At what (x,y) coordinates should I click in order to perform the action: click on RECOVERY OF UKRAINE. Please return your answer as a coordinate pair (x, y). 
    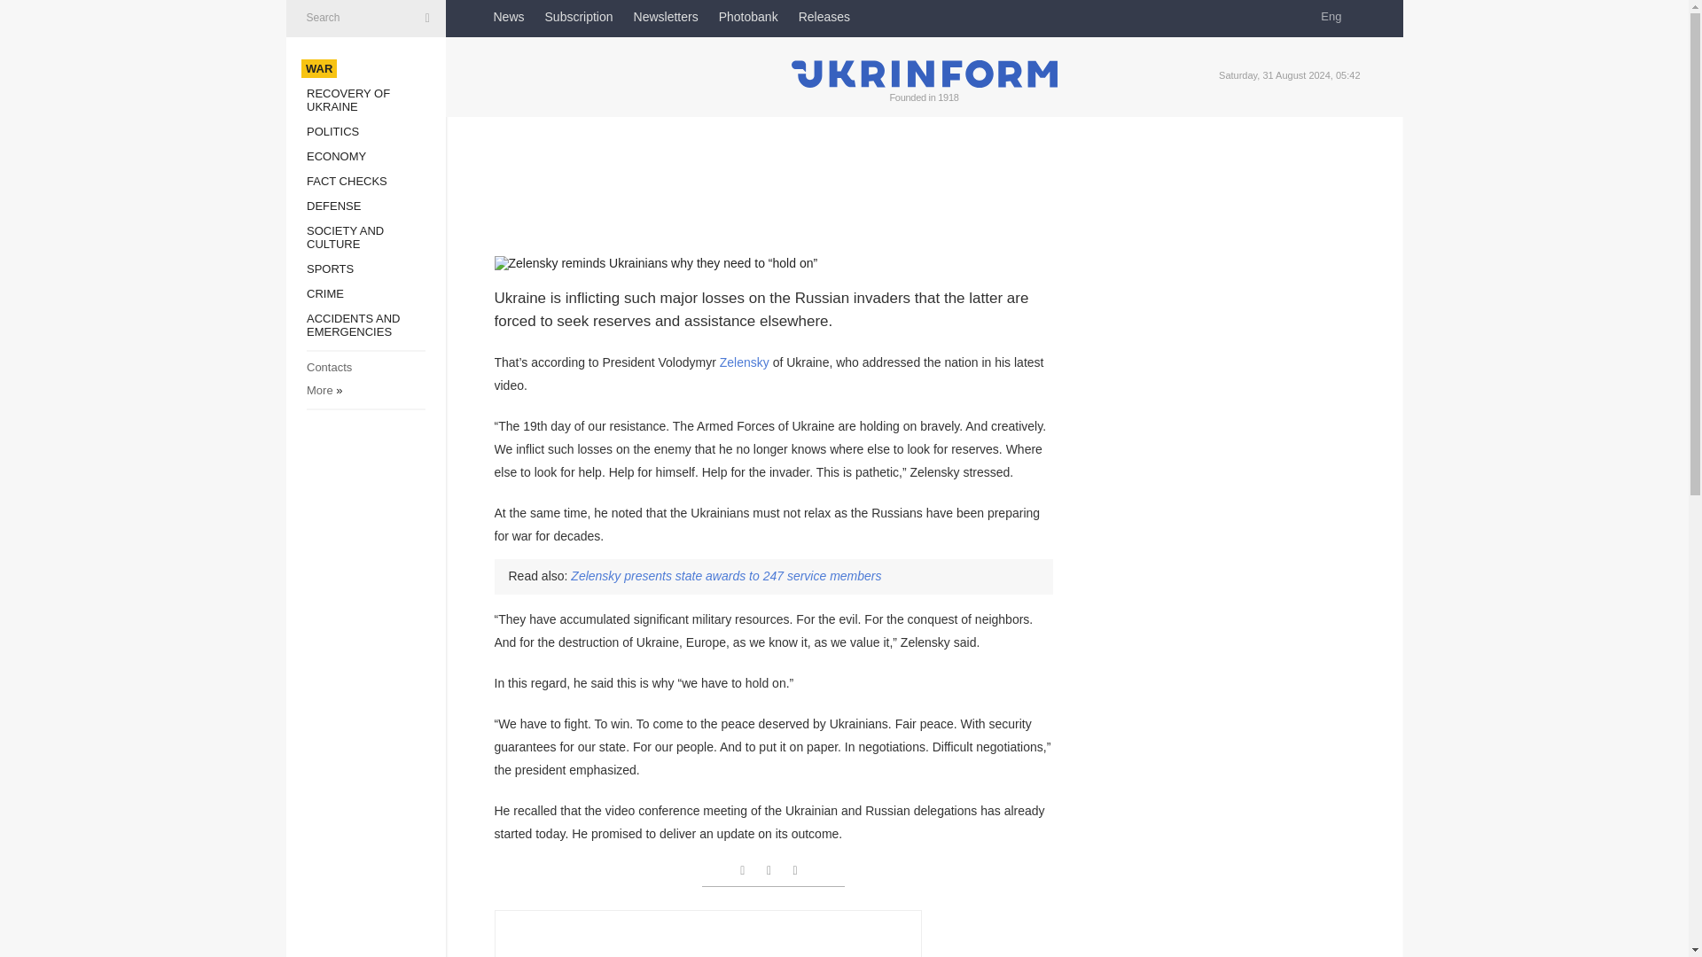
    Looking at the image, I should click on (347, 100).